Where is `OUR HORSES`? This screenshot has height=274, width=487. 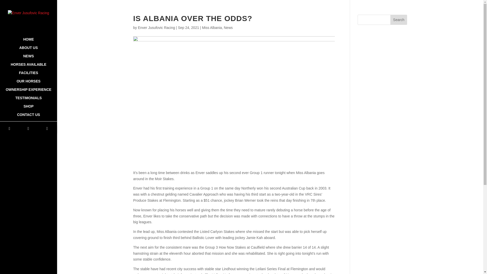 OUR HORSES is located at coordinates (28, 83).